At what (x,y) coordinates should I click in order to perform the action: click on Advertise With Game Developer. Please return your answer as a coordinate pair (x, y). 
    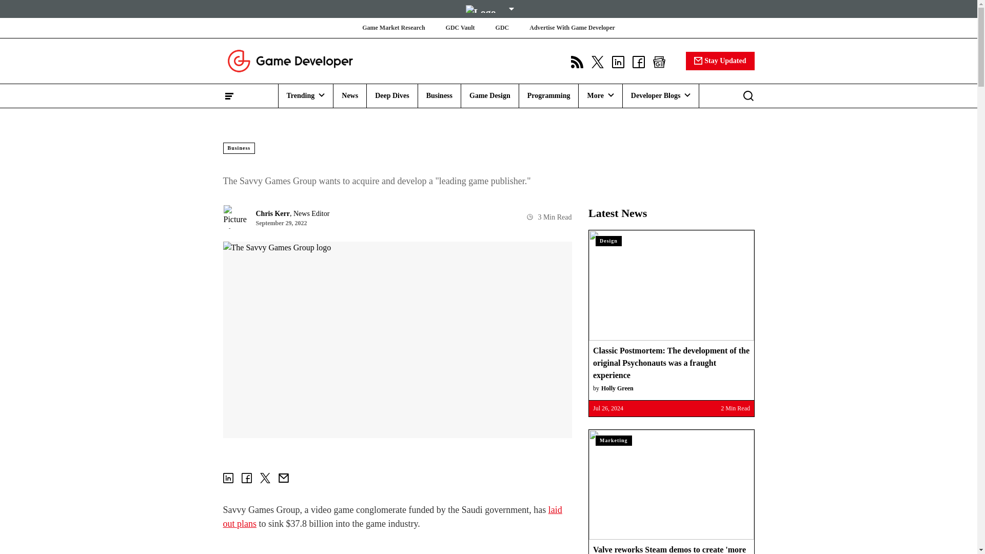
    Looking at the image, I should click on (572, 28).